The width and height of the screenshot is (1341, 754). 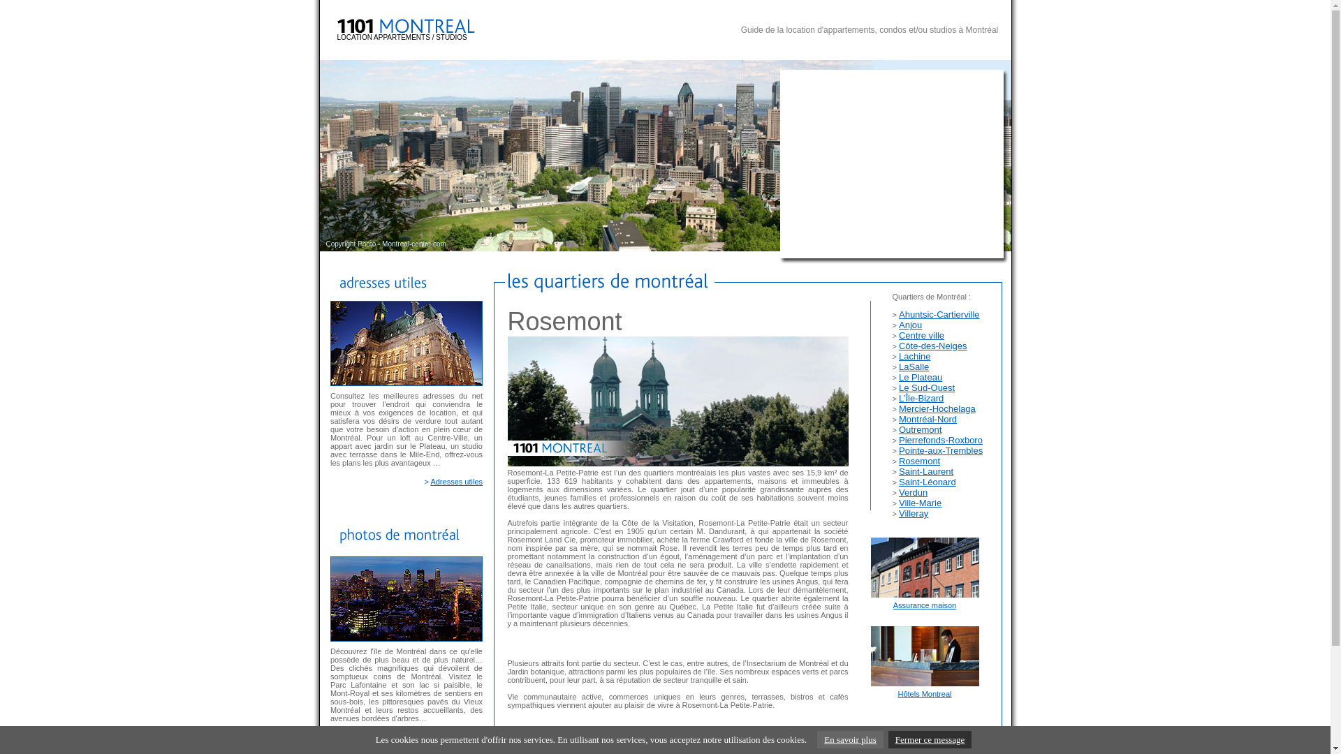 What do you see at coordinates (677, 401) in the screenshot?
I see `Rosemont` at bounding box center [677, 401].